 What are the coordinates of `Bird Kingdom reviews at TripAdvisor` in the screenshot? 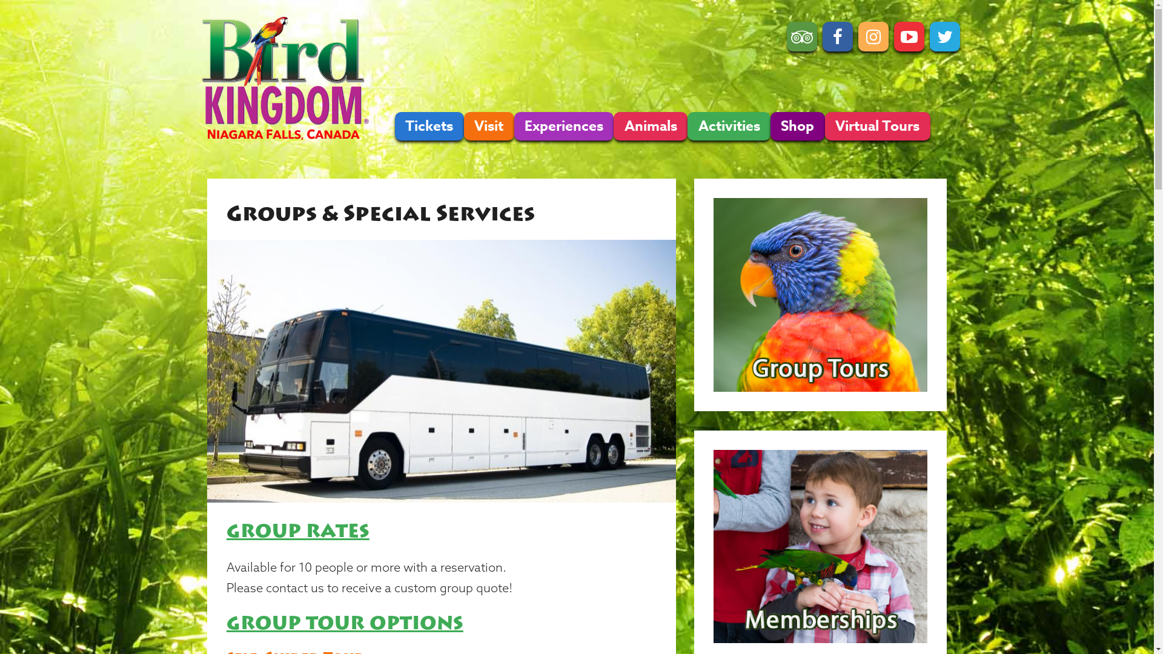 It's located at (802, 36).